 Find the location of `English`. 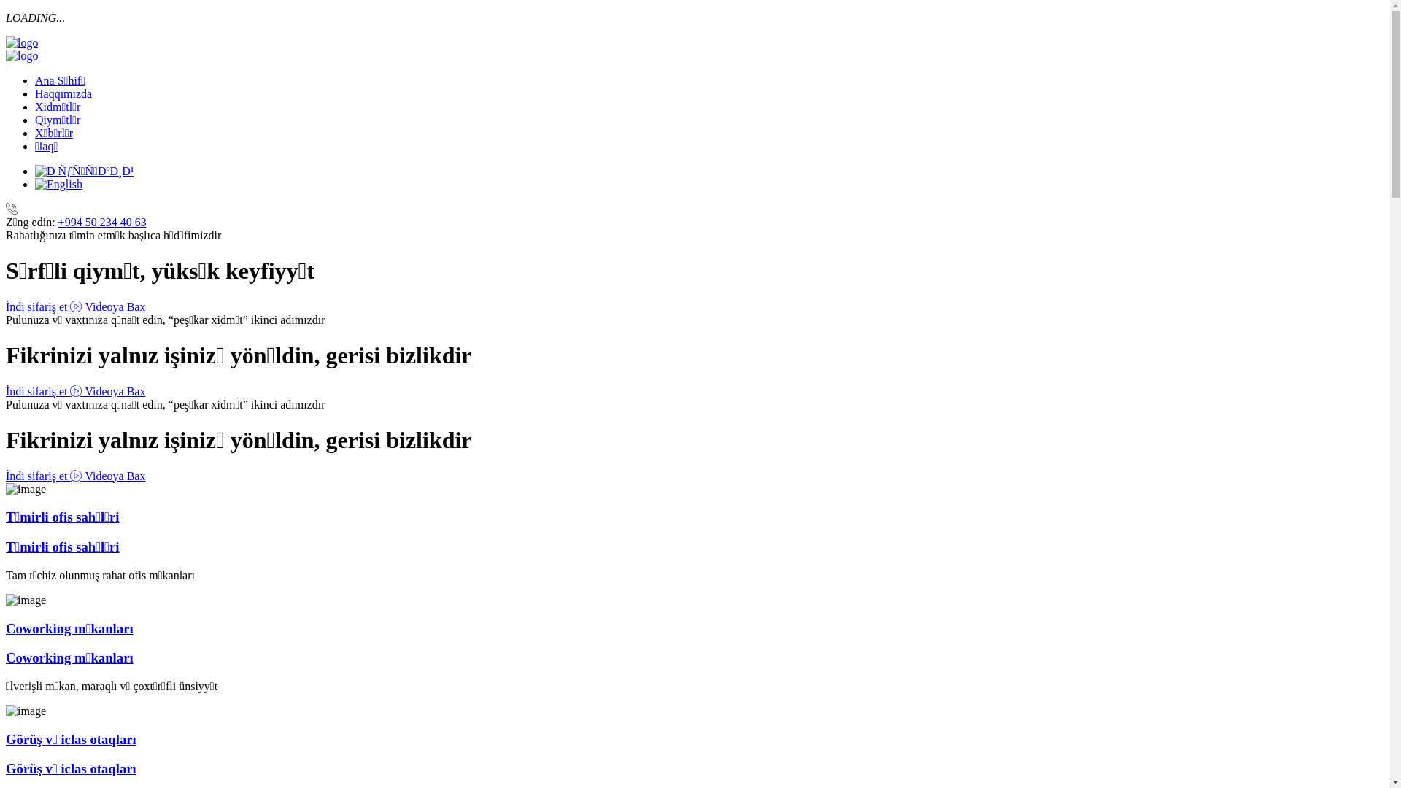

English is located at coordinates (58, 185).